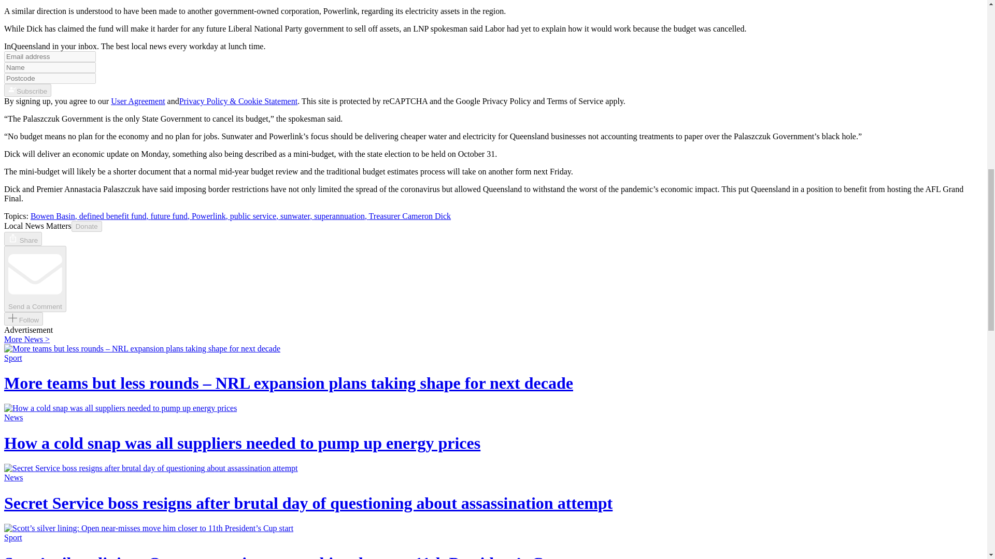 The image size is (995, 559). I want to click on User Agreement, so click(138, 101).